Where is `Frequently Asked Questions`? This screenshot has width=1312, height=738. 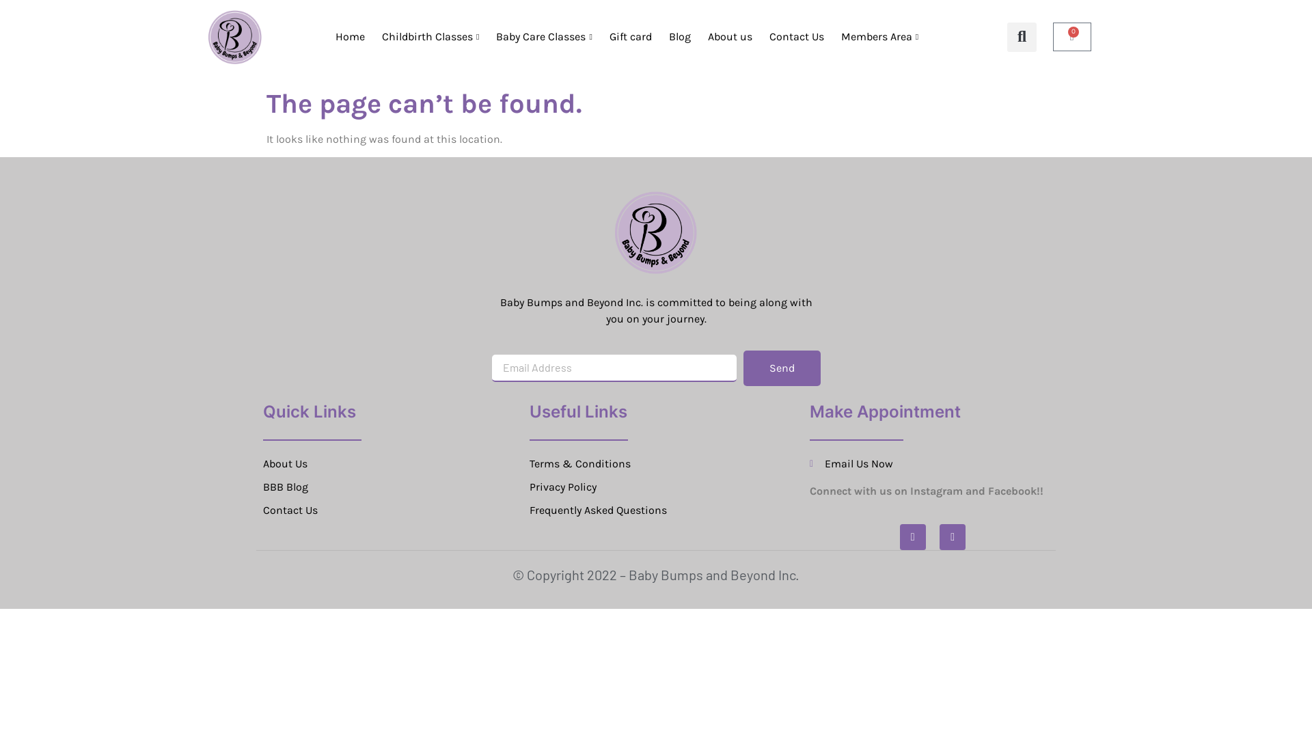
Frequently Asked Questions is located at coordinates (659, 510).